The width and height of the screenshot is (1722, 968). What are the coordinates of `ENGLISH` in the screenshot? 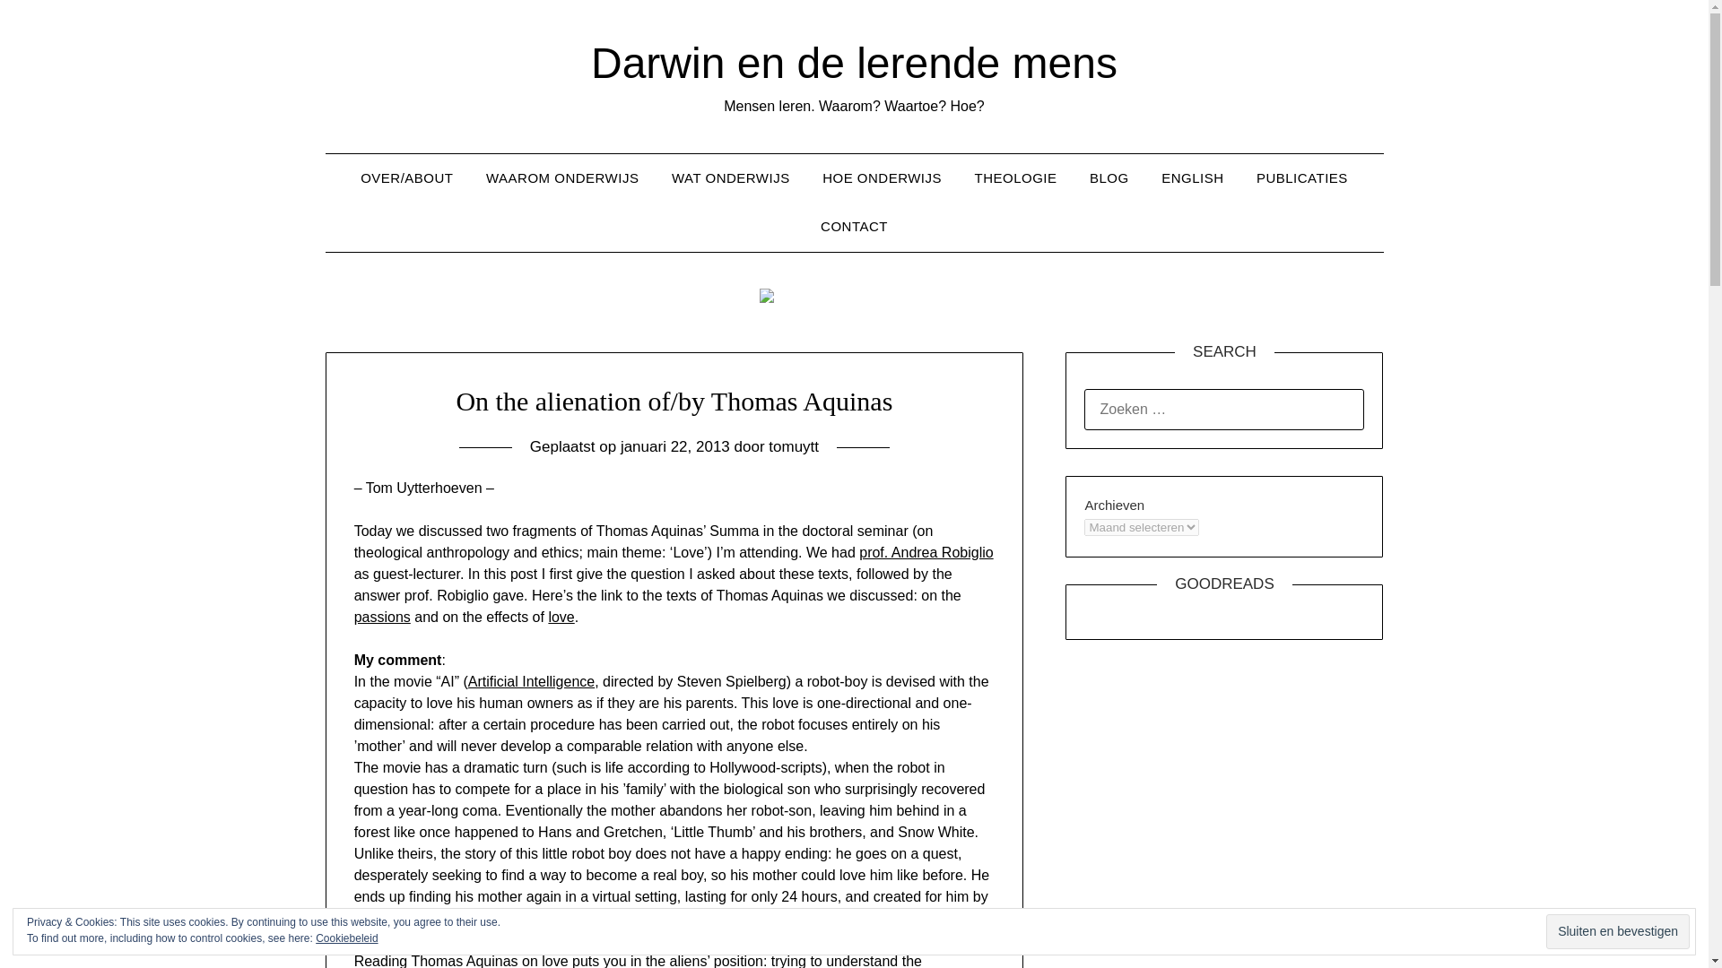 It's located at (1192, 177).